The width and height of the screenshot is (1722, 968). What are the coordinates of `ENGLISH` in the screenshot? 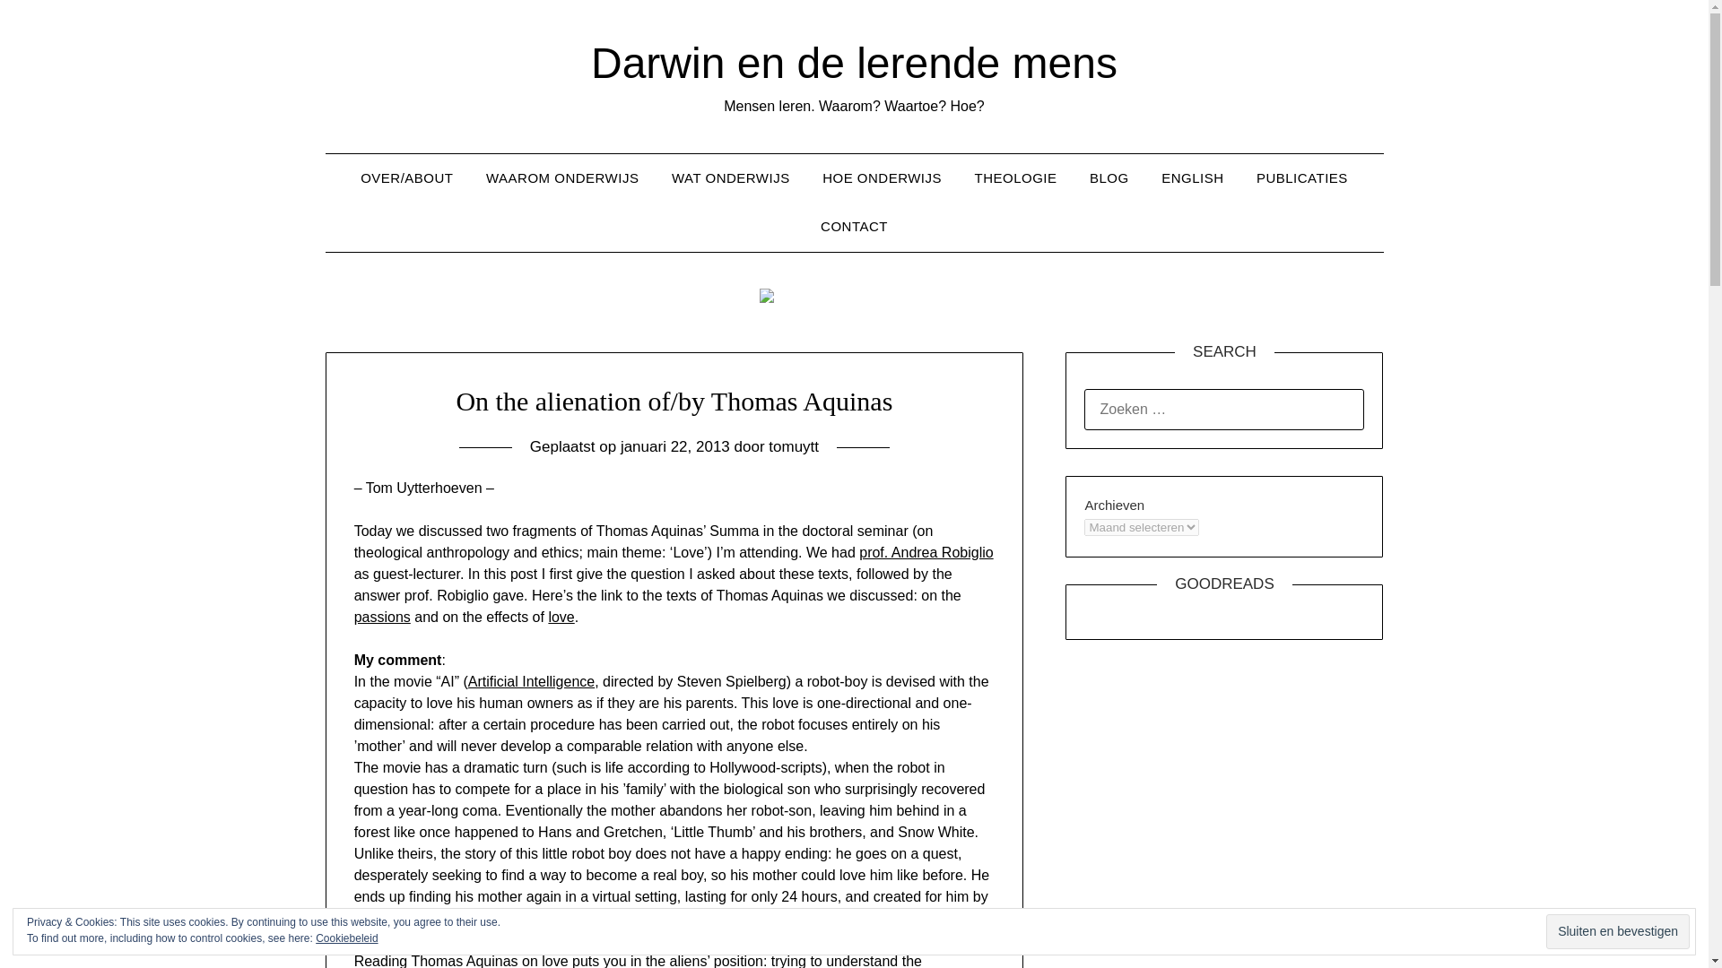 It's located at (1192, 177).